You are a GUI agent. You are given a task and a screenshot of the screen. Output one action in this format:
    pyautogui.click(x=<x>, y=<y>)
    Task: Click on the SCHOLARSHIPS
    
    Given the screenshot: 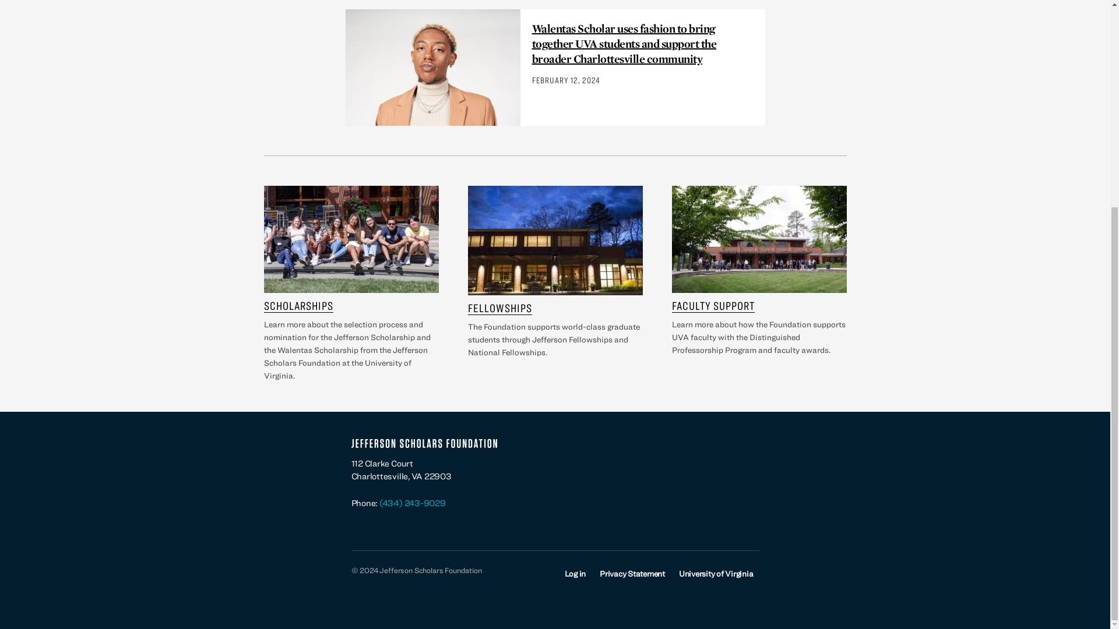 What is the action you would take?
    pyautogui.click(x=297, y=305)
    